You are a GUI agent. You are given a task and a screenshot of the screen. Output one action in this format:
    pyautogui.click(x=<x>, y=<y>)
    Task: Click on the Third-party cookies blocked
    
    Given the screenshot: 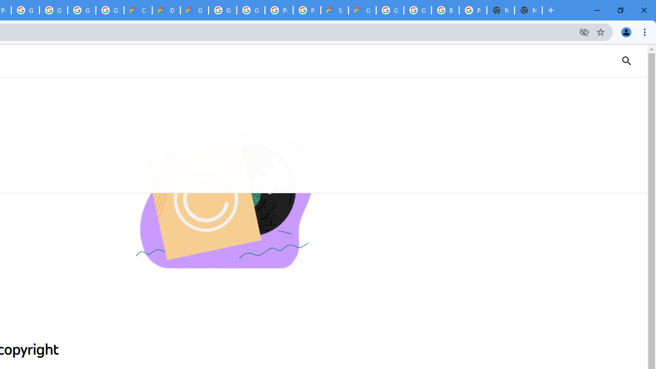 What is the action you would take?
    pyautogui.click(x=584, y=32)
    